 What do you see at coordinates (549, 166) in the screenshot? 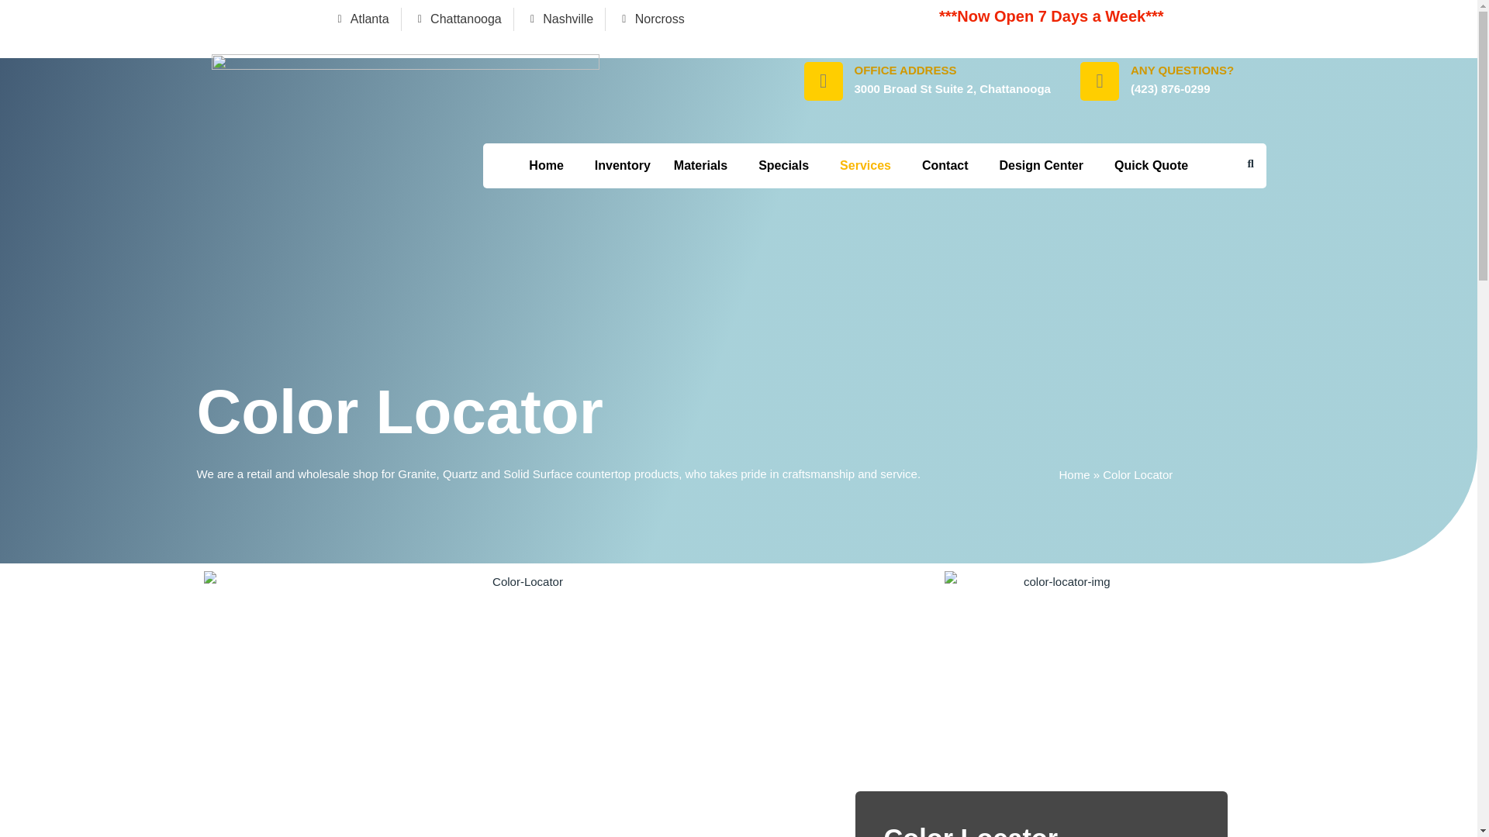
I see `Home` at bounding box center [549, 166].